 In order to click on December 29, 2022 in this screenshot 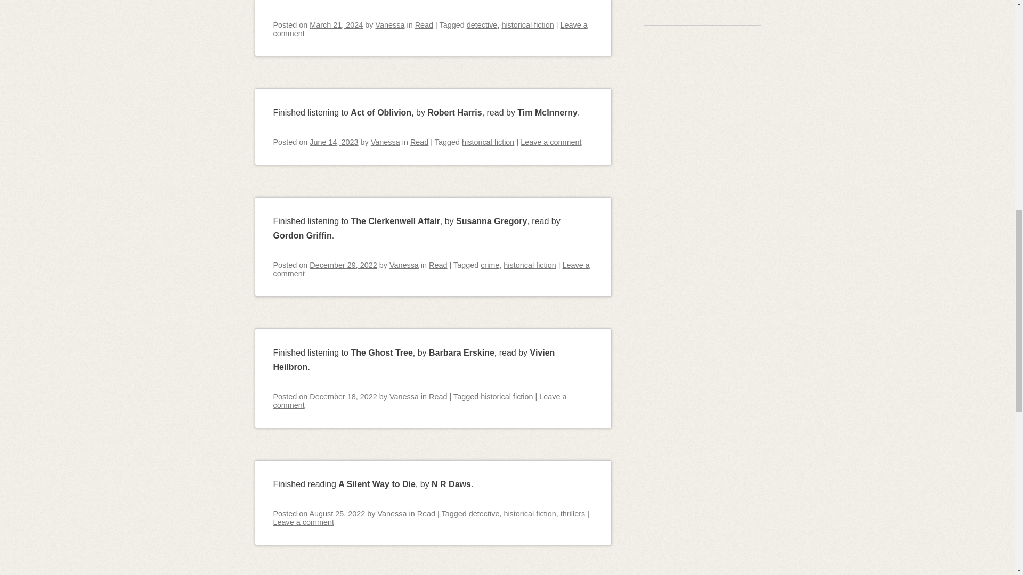, I will do `click(343, 265)`.